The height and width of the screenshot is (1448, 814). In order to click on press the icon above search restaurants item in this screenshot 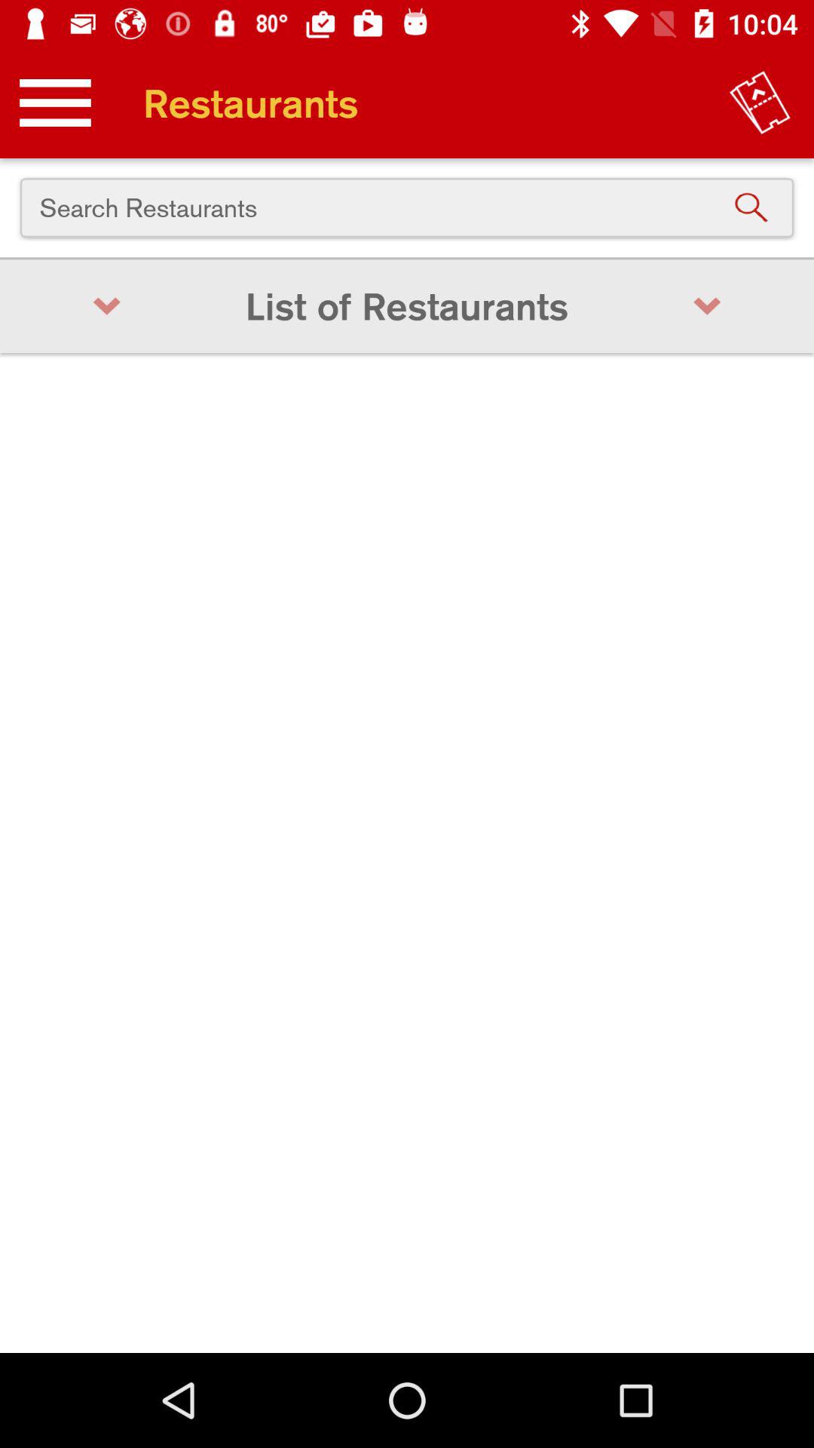, I will do `click(760, 103)`.